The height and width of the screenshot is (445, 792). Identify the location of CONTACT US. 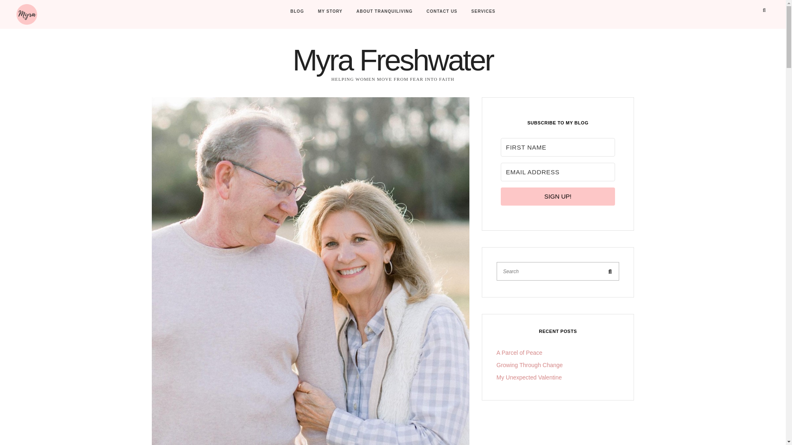
(442, 12).